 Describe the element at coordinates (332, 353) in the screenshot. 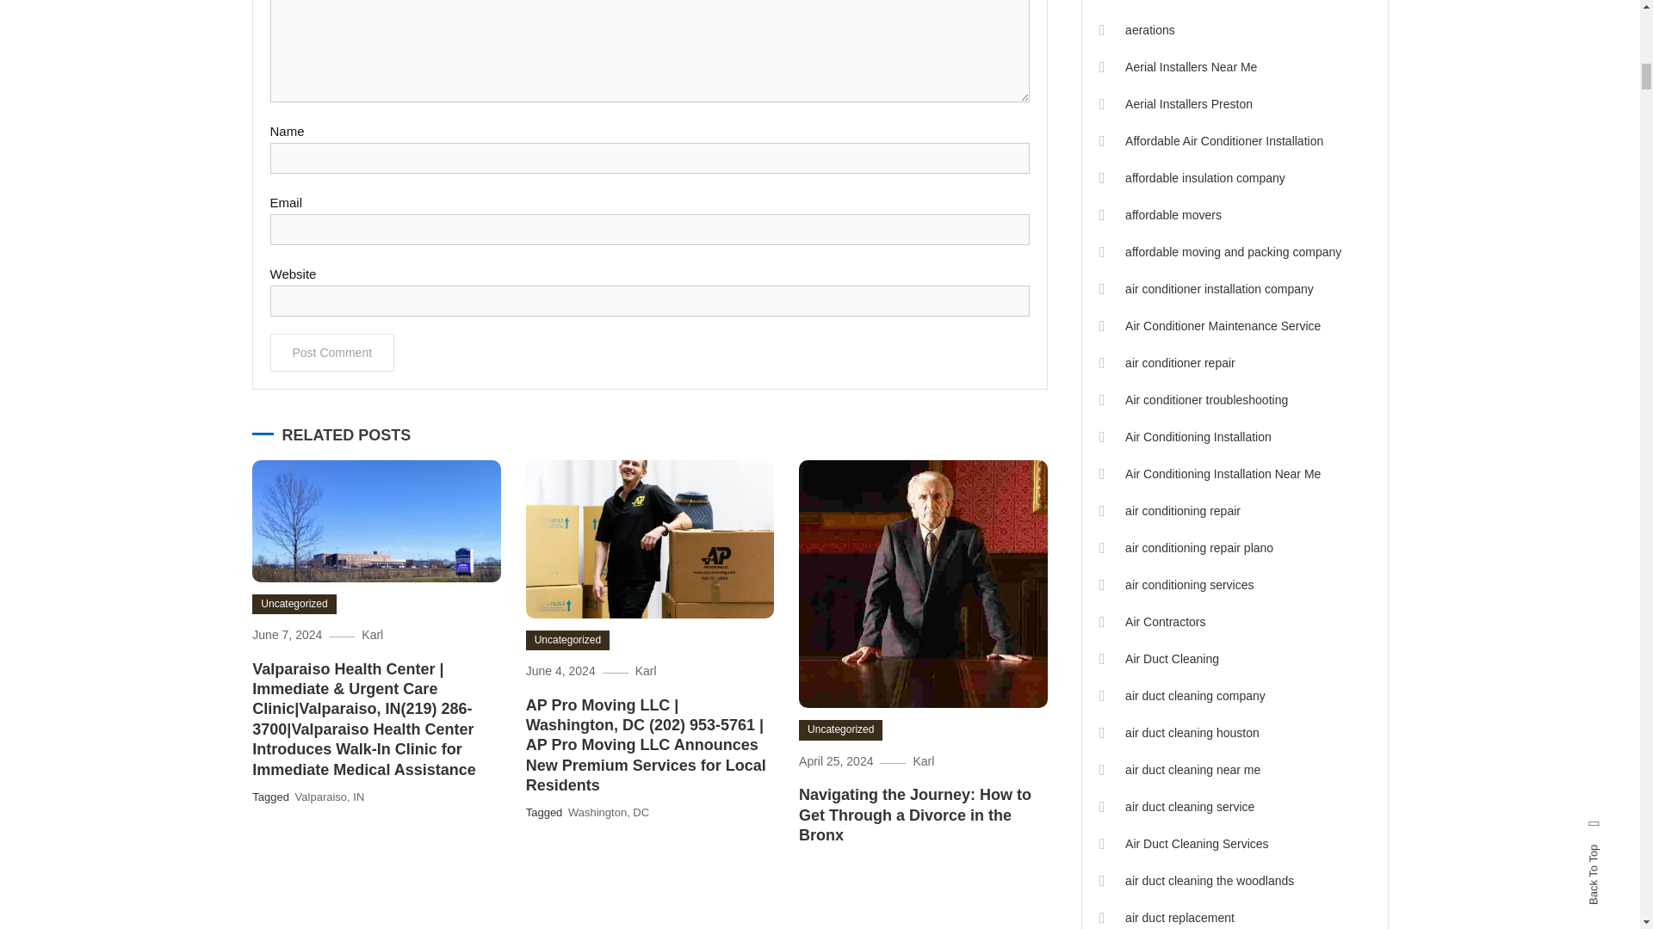

I see `Post Comment` at that location.